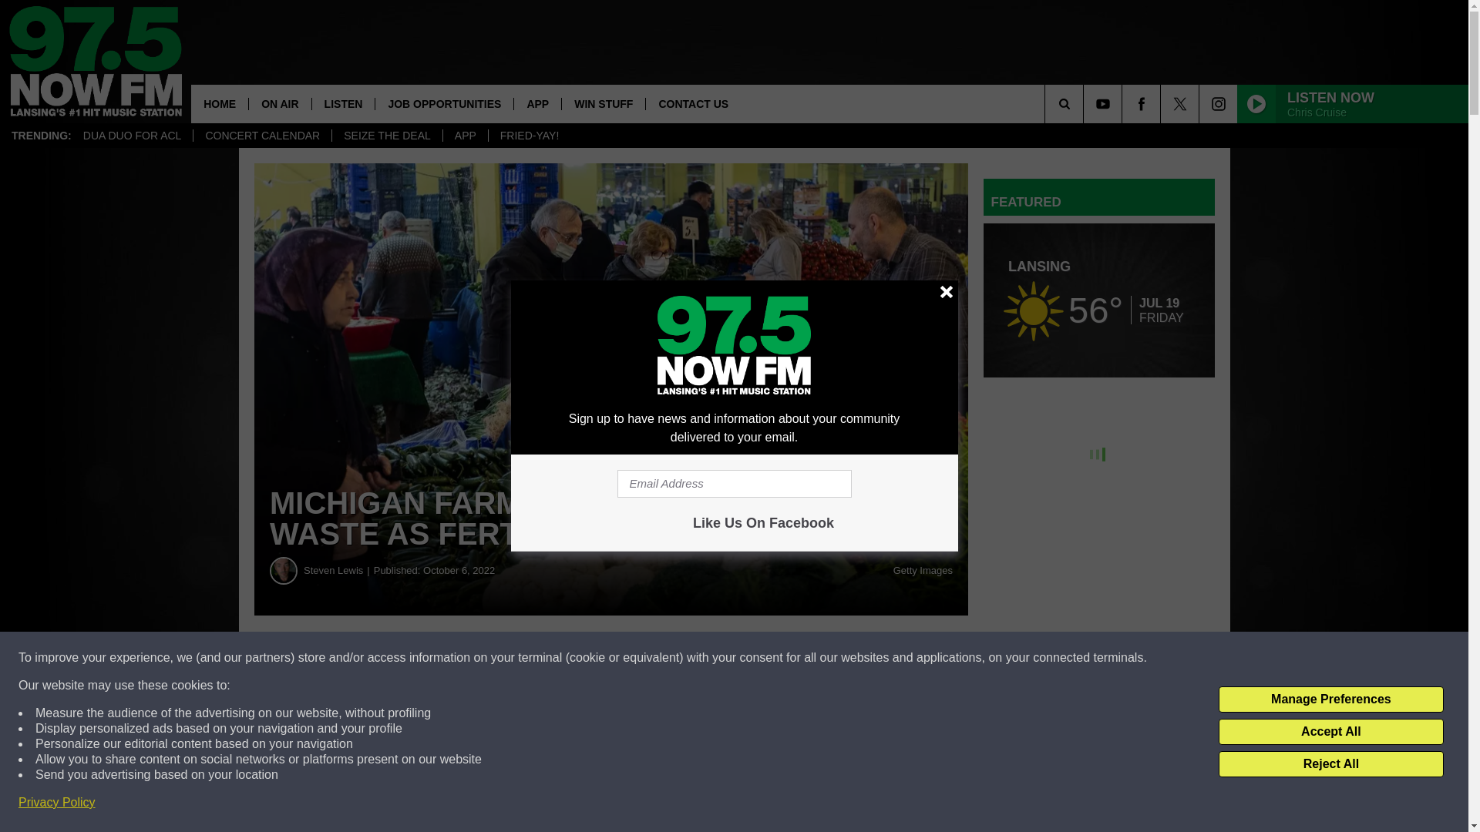 This screenshot has width=1480, height=832. I want to click on CONCERT CALENDAR, so click(262, 136).